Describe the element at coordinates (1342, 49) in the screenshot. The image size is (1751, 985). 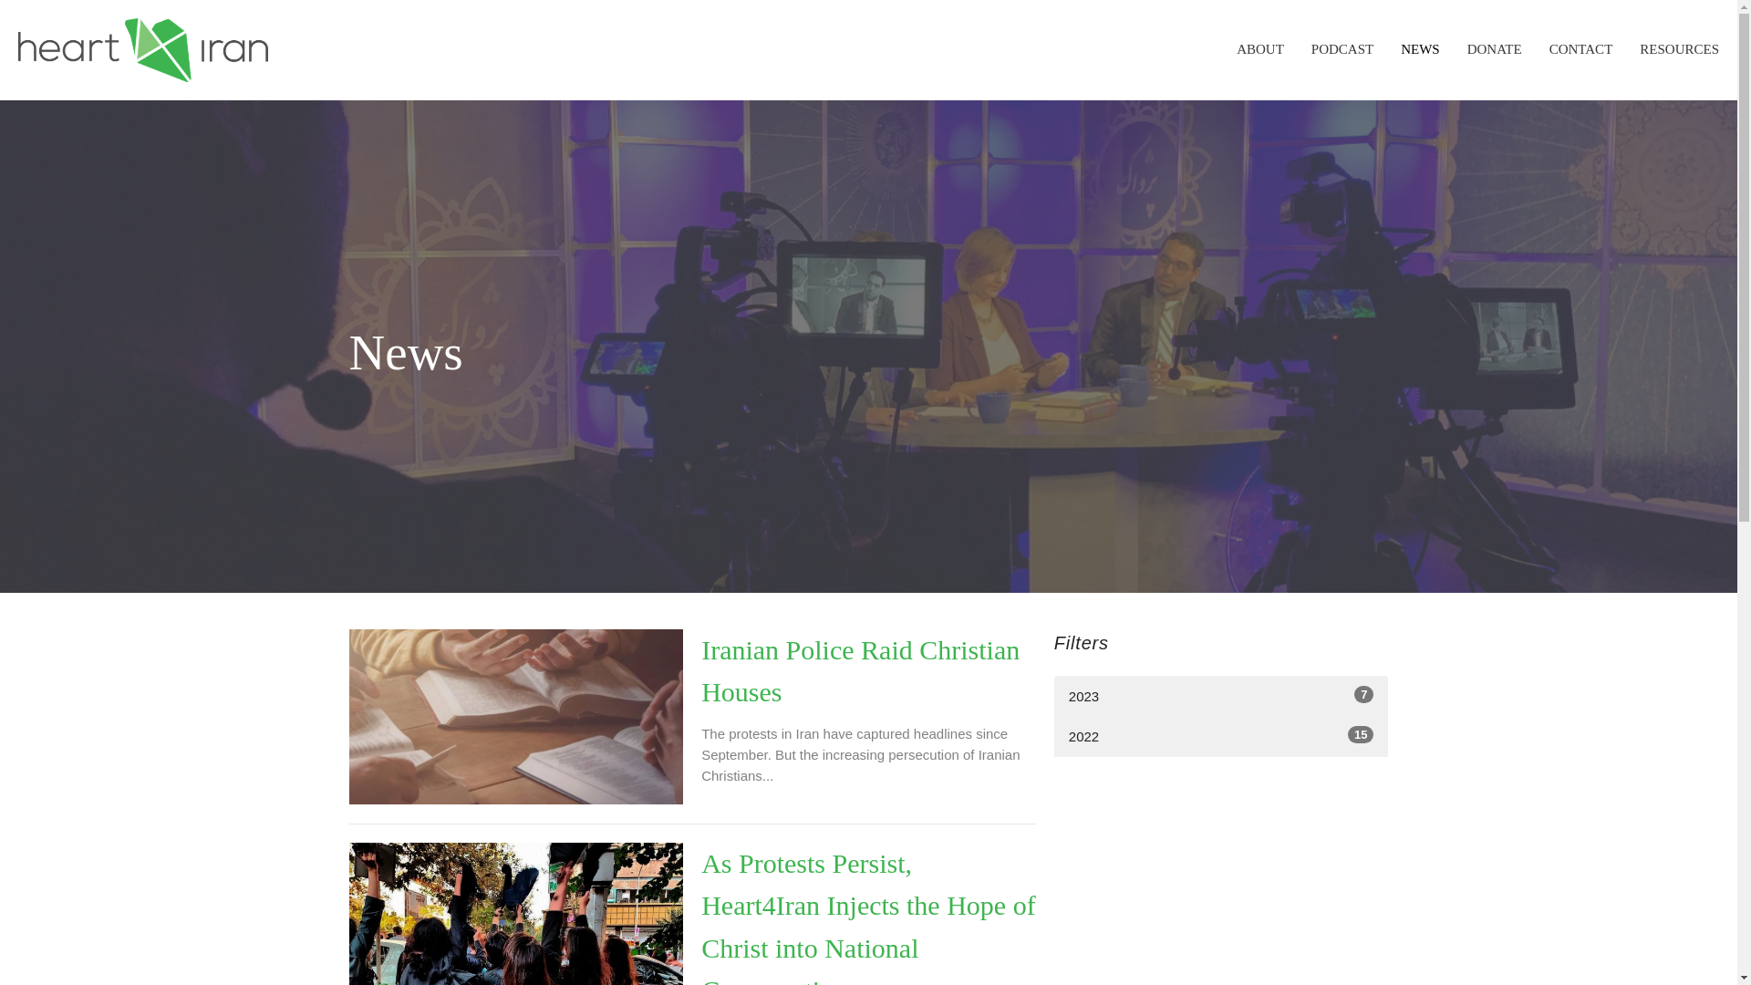
I see `PODCAST` at that location.